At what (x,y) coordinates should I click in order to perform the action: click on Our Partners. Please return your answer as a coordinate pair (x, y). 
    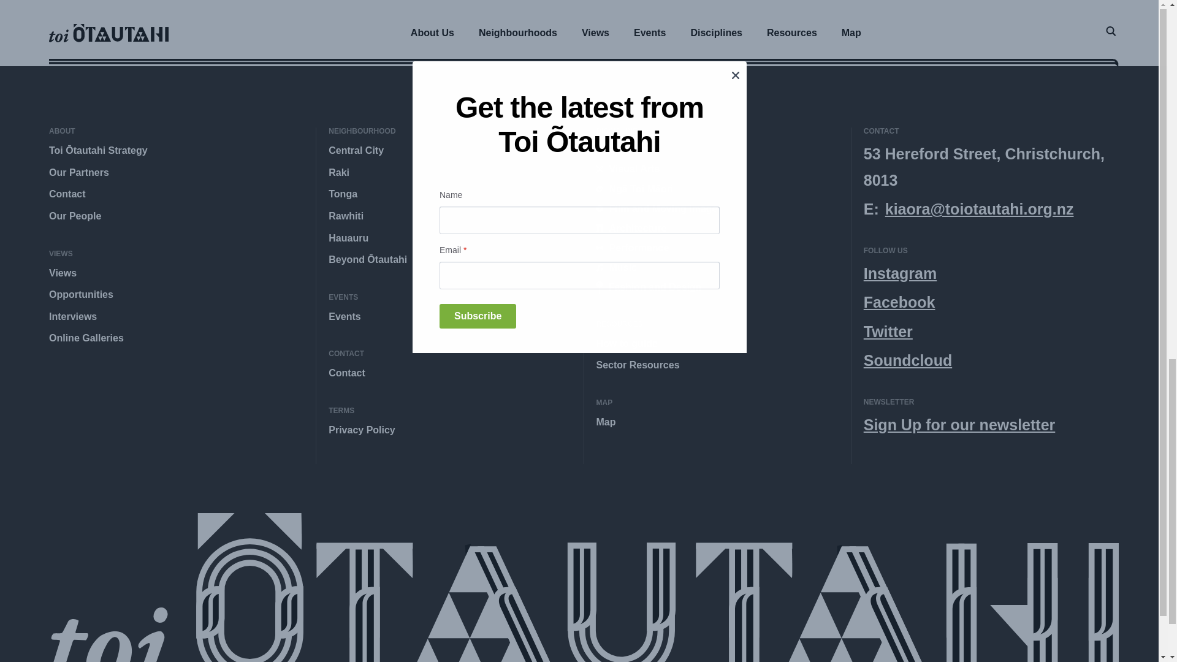
    Looking at the image, I should click on (79, 173).